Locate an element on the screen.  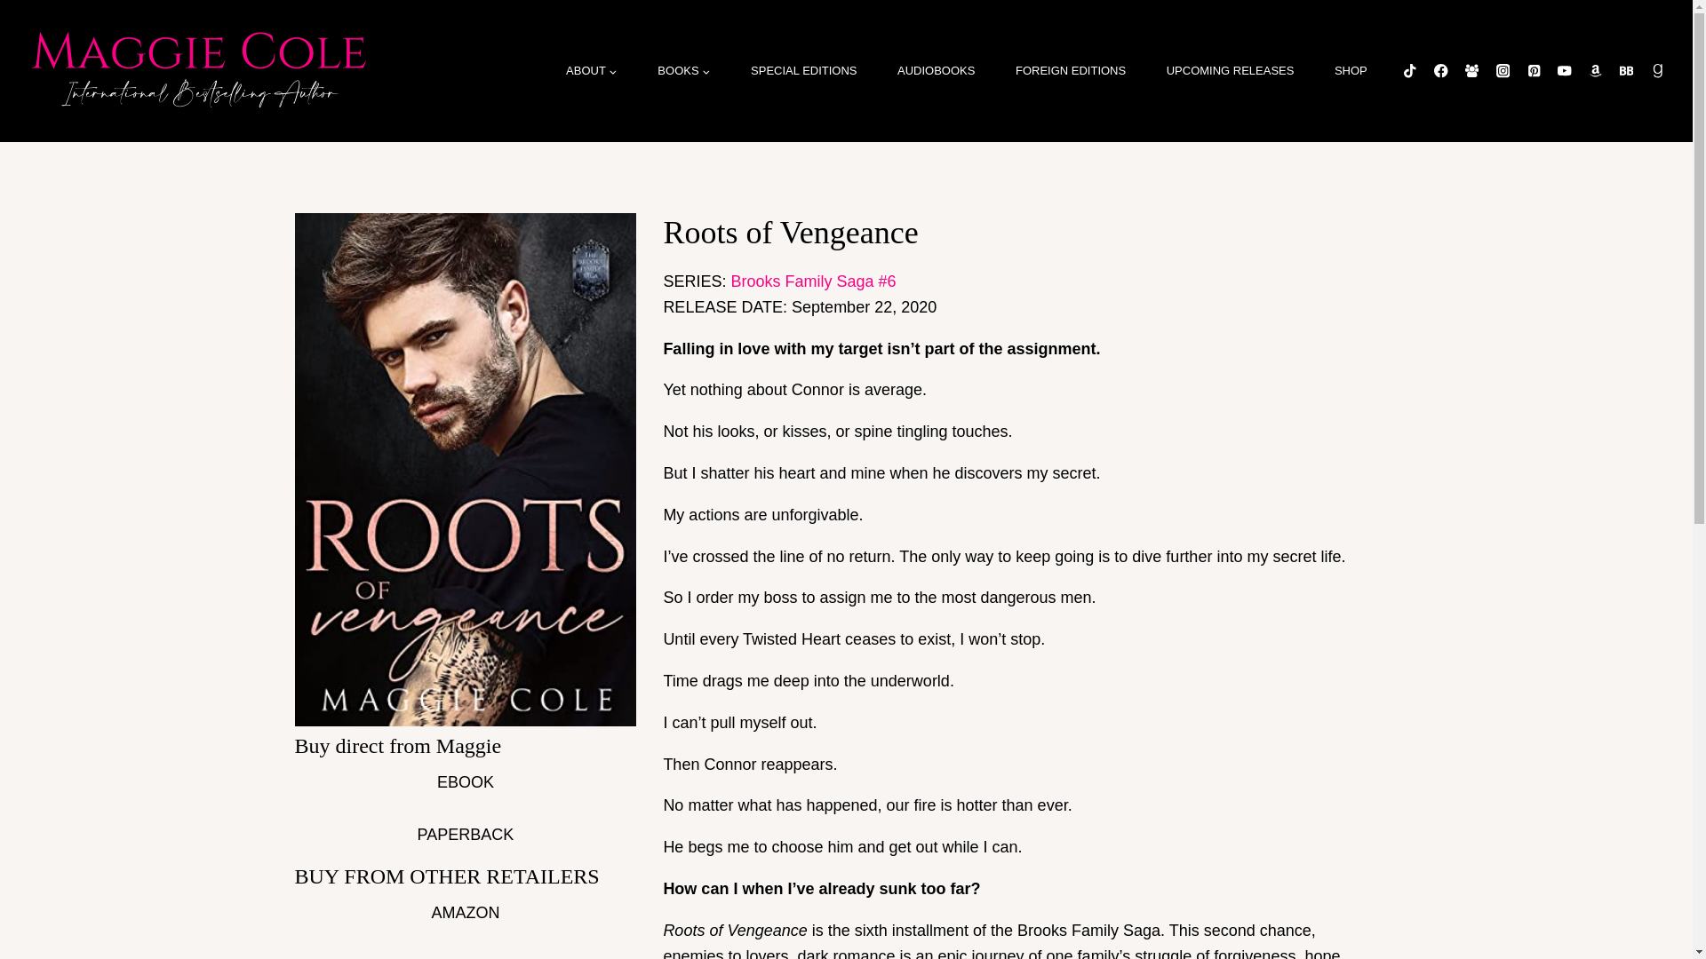
FOREIGN EDITIONS is located at coordinates (1070, 71).